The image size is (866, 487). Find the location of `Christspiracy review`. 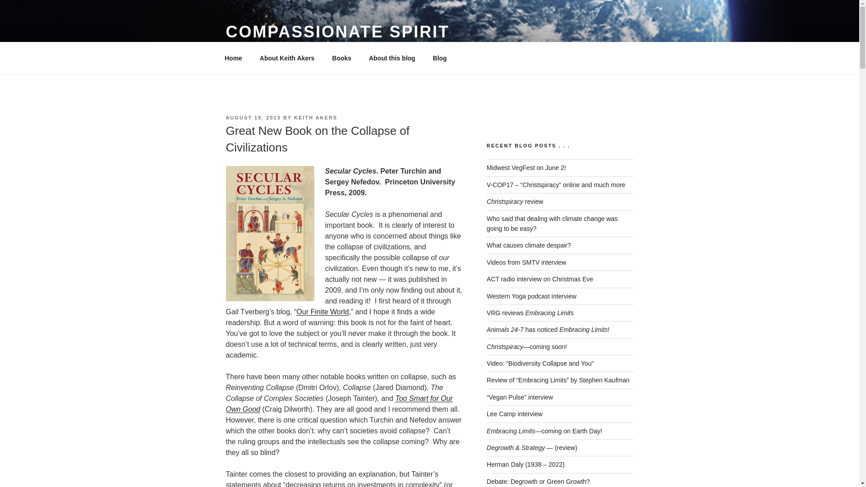

Christspiracy review is located at coordinates (515, 201).